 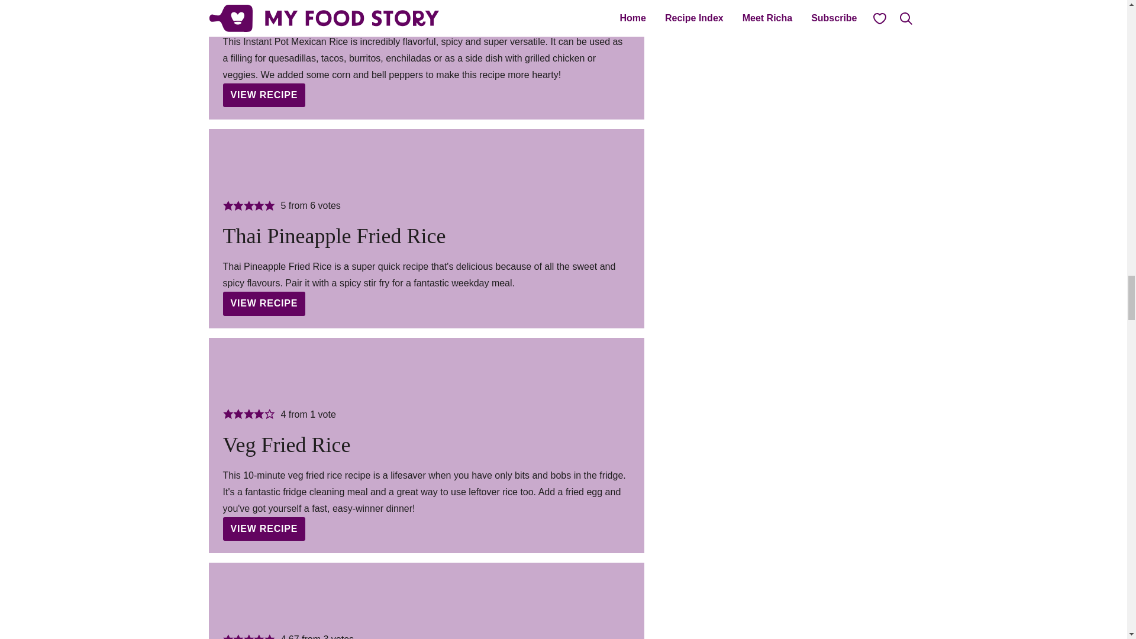 What do you see at coordinates (264, 95) in the screenshot?
I see `VIEW RECIPE` at bounding box center [264, 95].